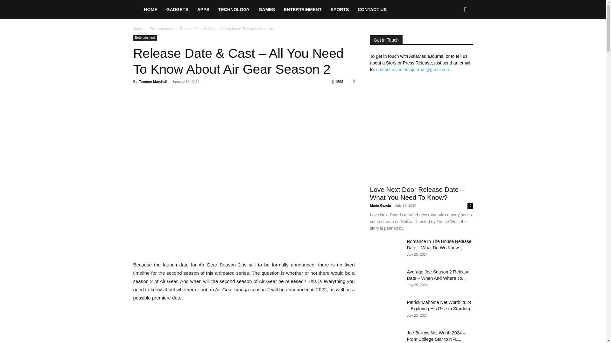  Describe the element at coordinates (162, 29) in the screenshot. I see `Entertainment` at that location.